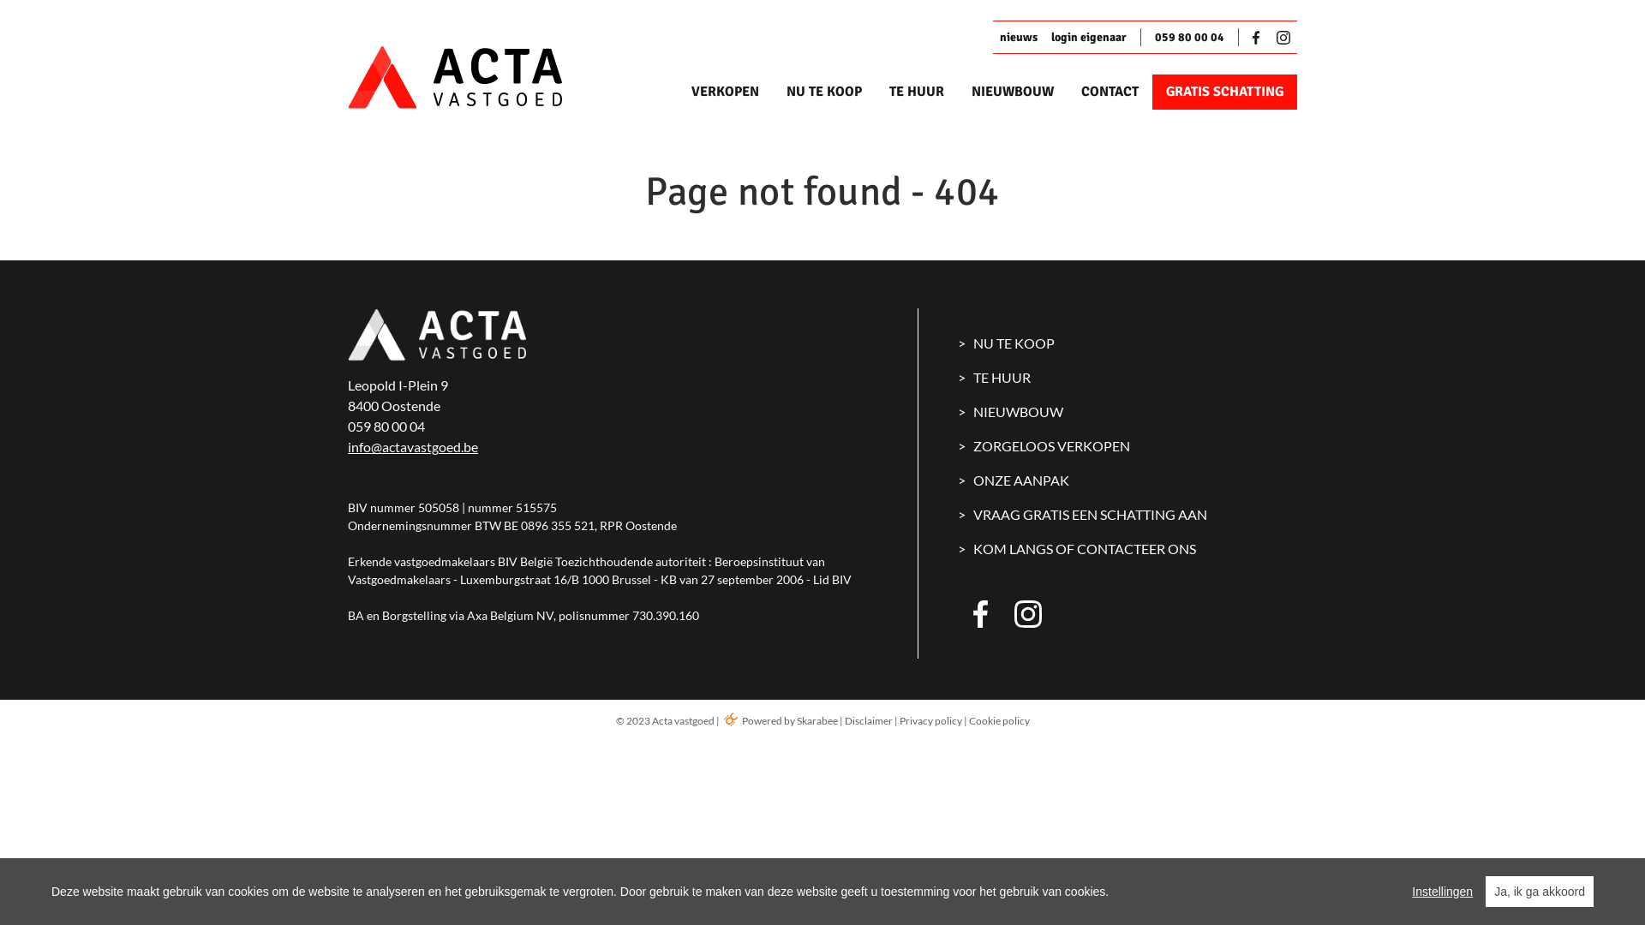 The height and width of the screenshot is (925, 1645). I want to click on 059 80 00 04, so click(386, 427).